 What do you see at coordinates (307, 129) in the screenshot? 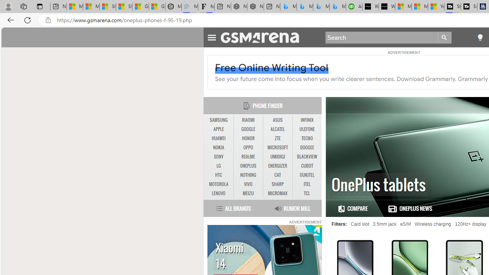
I see `ULEFONE` at bounding box center [307, 129].